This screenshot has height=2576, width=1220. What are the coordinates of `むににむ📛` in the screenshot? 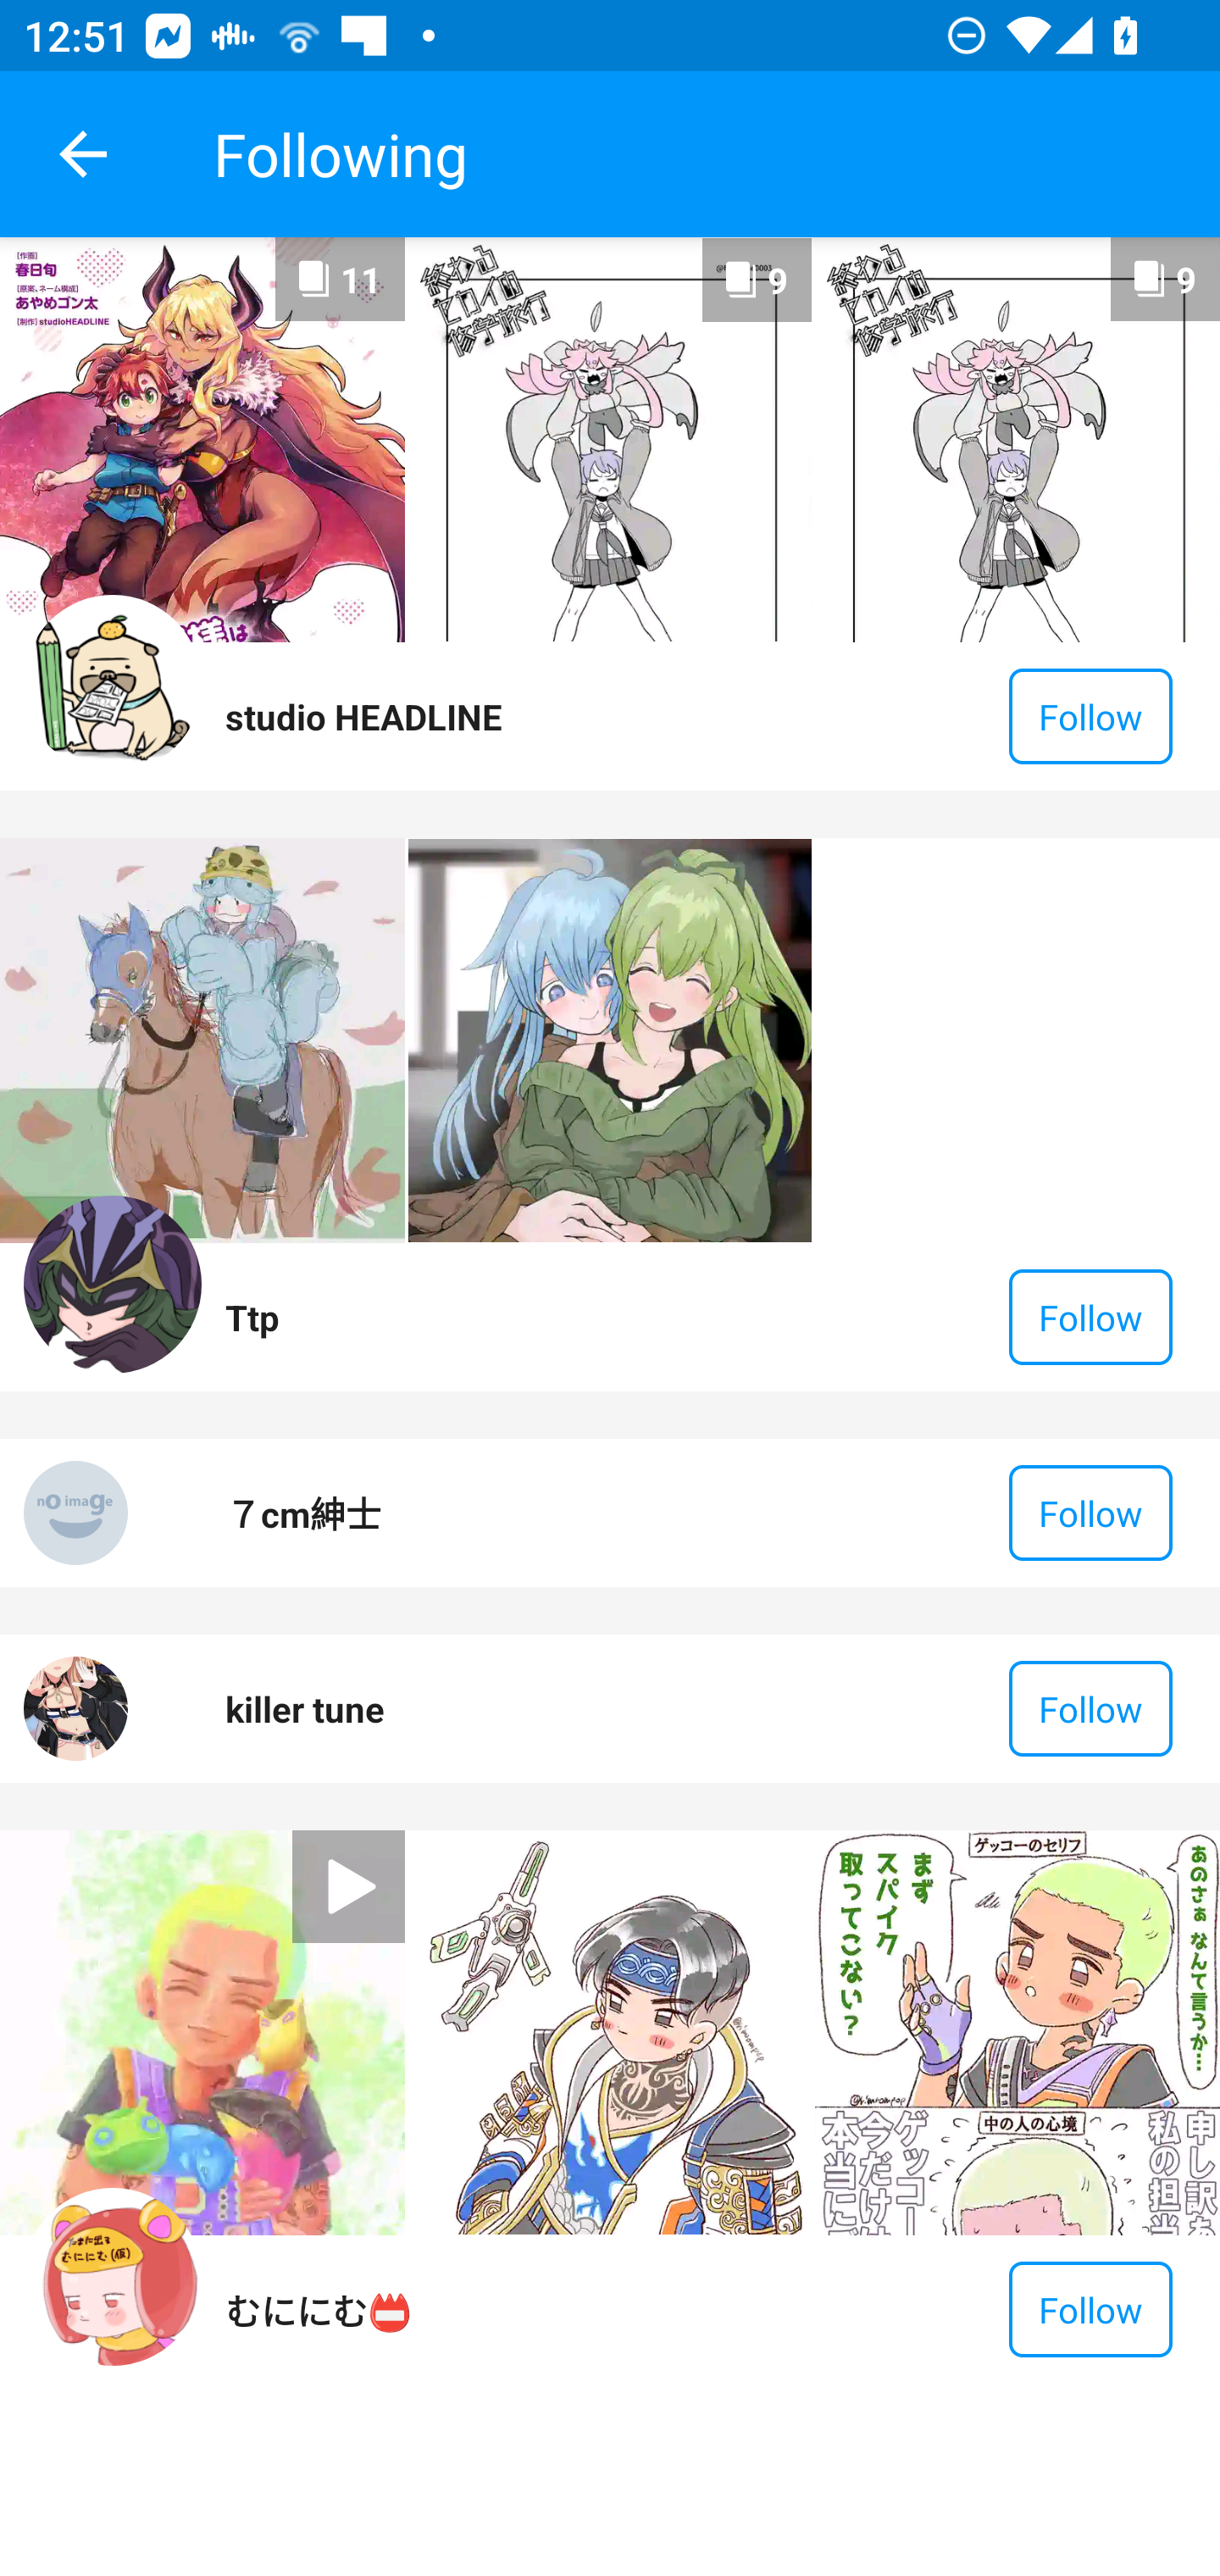 It's located at (319, 2309).